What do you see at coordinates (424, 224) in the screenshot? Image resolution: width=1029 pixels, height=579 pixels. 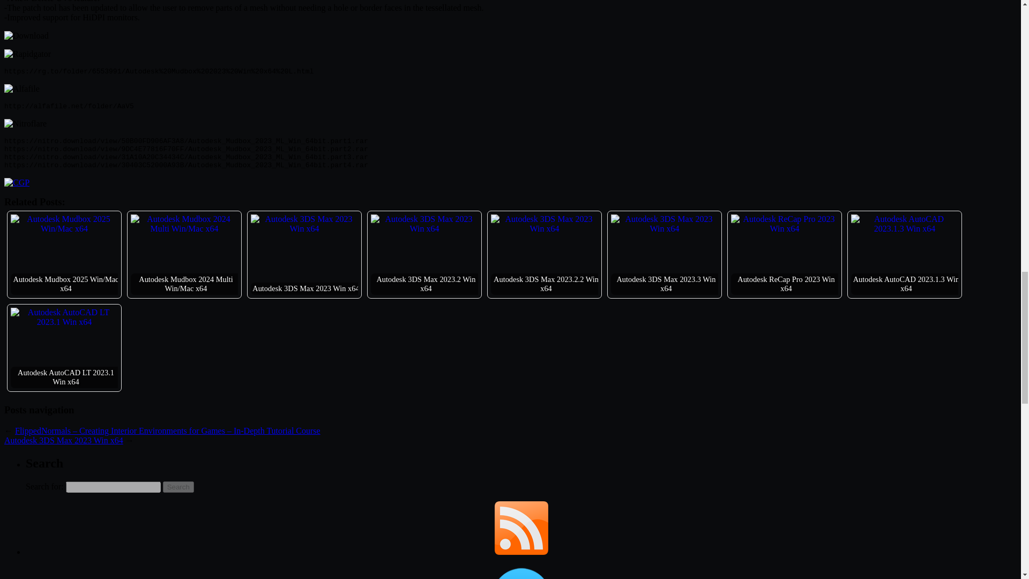 I see `Autodesk 3DS Max 2023 Win x64` at bounding box center [424, 224].